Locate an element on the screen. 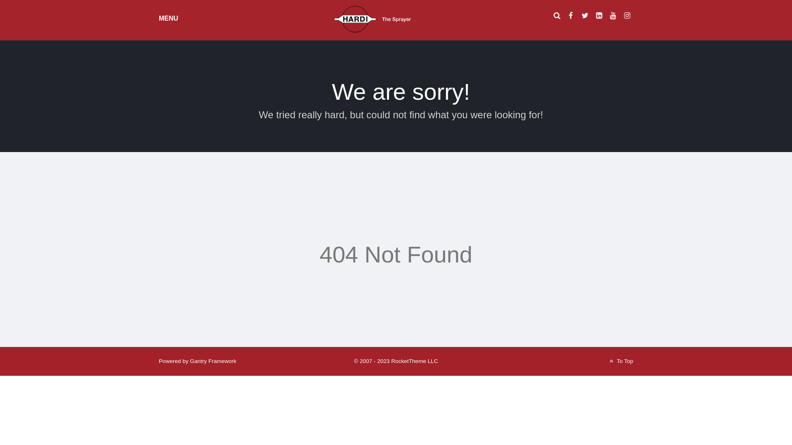  Gantry Framework is located at coordinates (214, 361).